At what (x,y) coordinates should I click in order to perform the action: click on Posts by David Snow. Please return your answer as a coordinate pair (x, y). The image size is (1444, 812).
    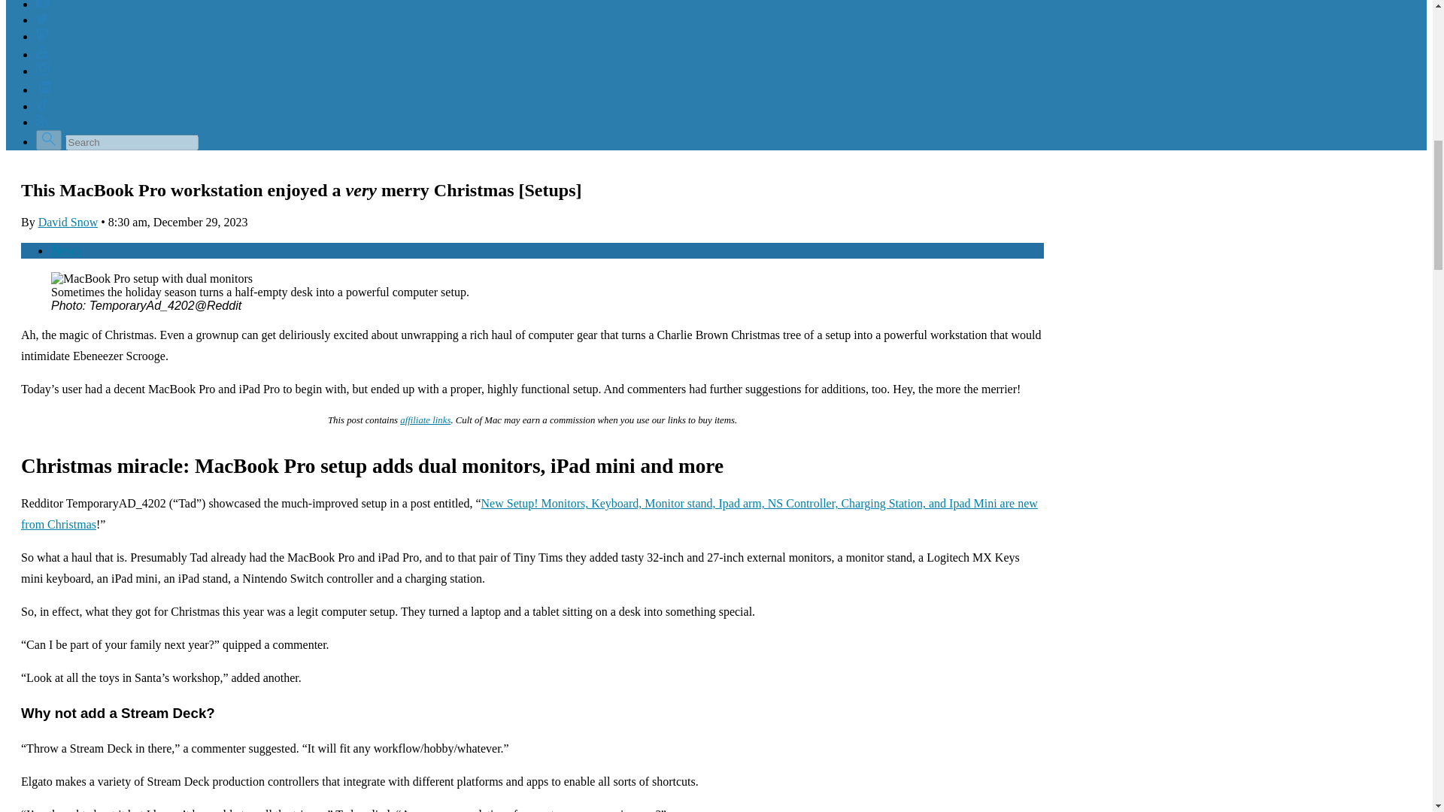
    Looking at the image, I should click on (68, 222).